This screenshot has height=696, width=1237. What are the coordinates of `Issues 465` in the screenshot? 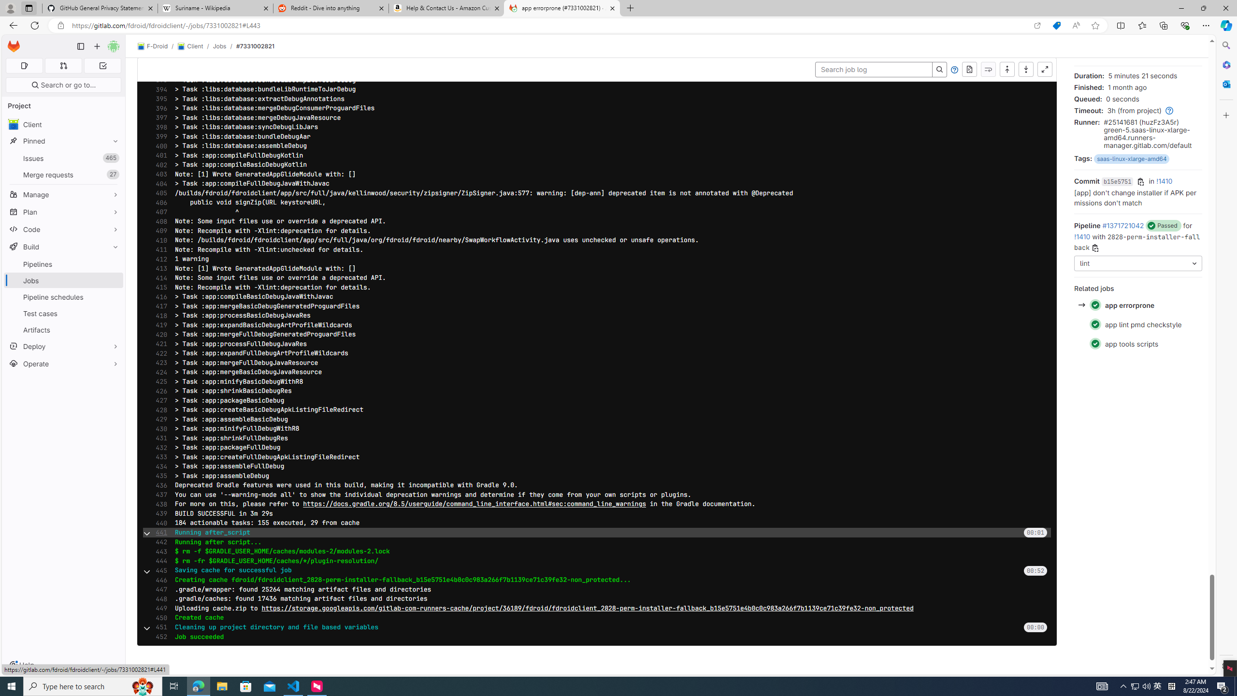 It's located at (64, 159).